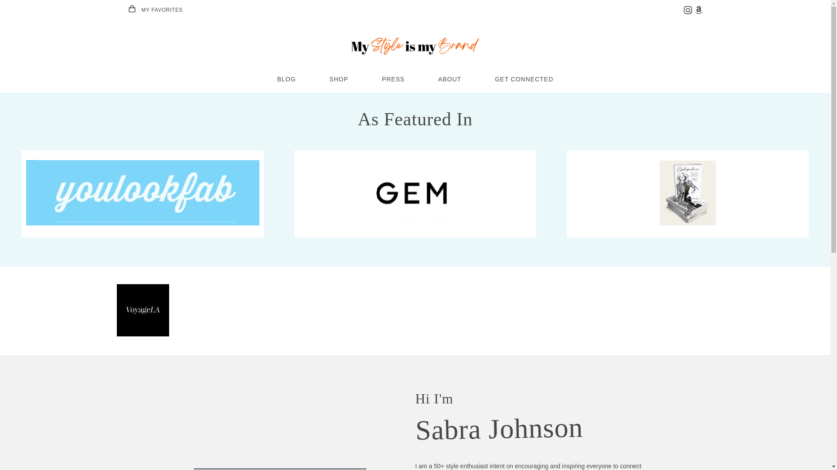  Describe the element at coordinates (338, 79) in the screenshot. I see `SHOP` at that location.